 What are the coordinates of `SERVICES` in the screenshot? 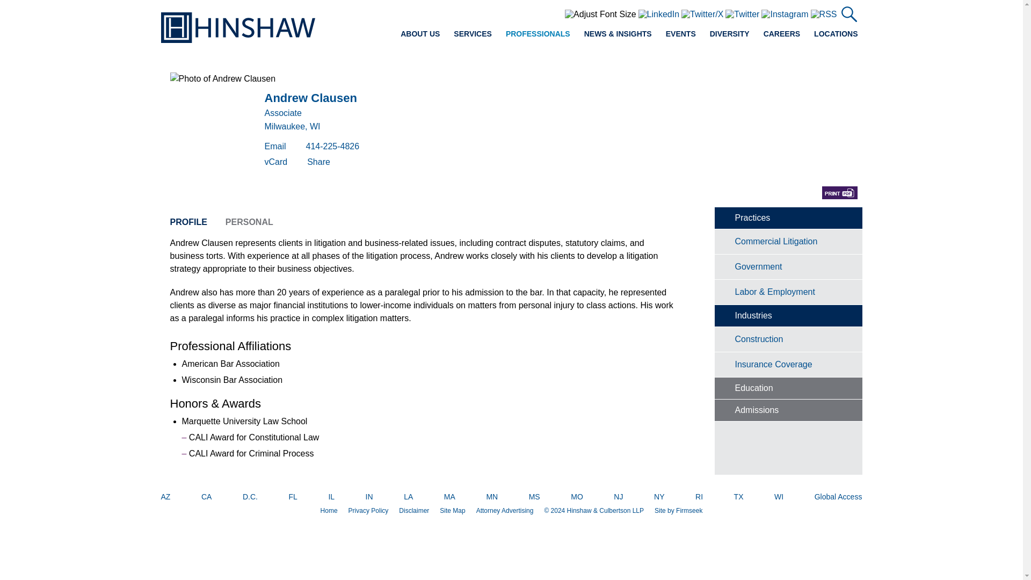 It's located at (473, 33).